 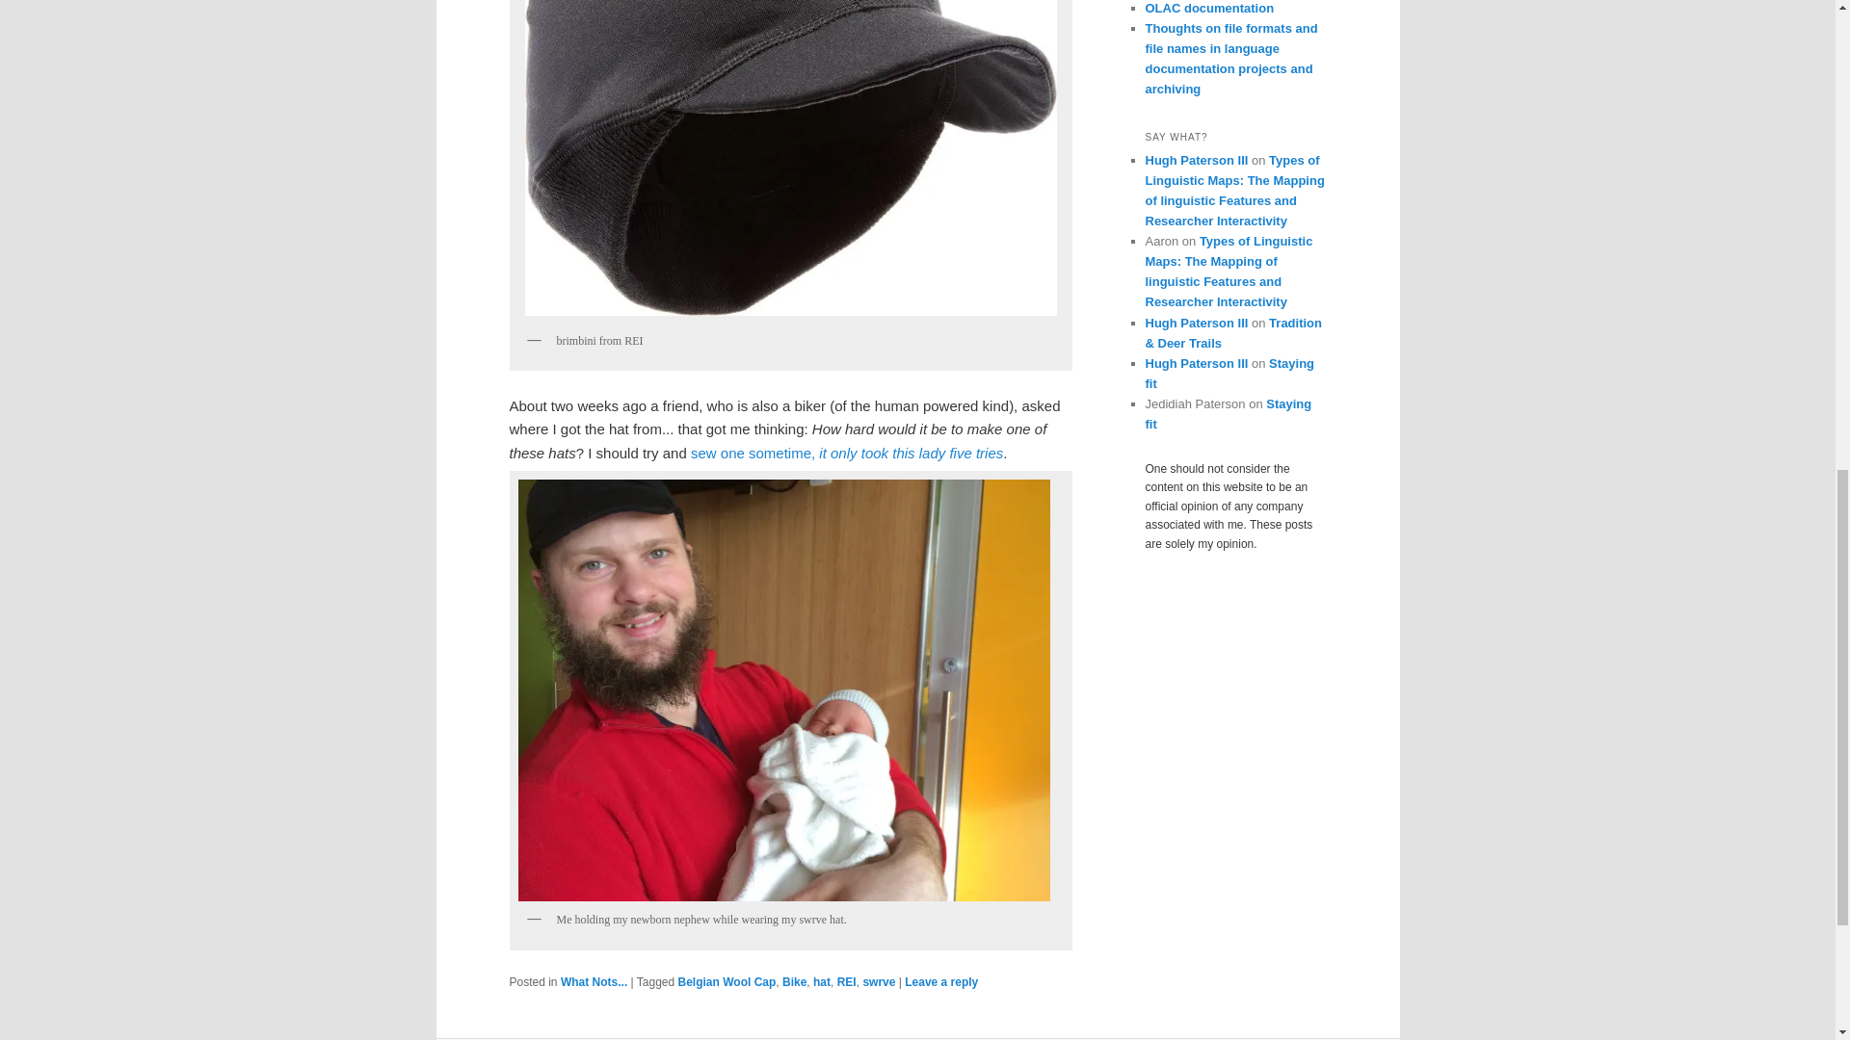 I want to click on hat, so click(x=822, y=982).